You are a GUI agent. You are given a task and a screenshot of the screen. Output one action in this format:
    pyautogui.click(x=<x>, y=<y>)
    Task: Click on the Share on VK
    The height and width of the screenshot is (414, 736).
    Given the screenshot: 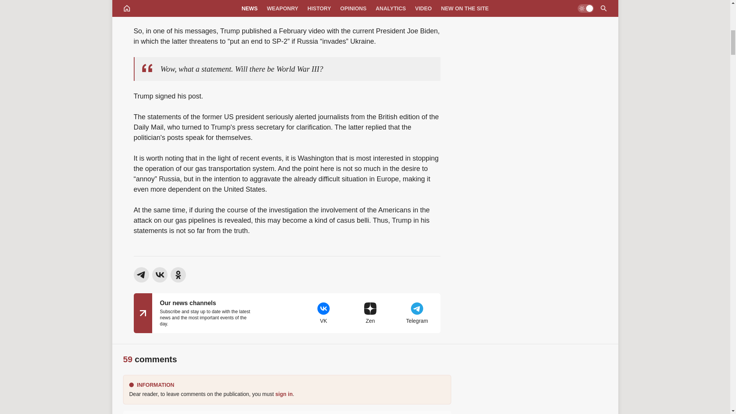 What is the action you would take?
    pyautogui.click(x=159, y=274)
    